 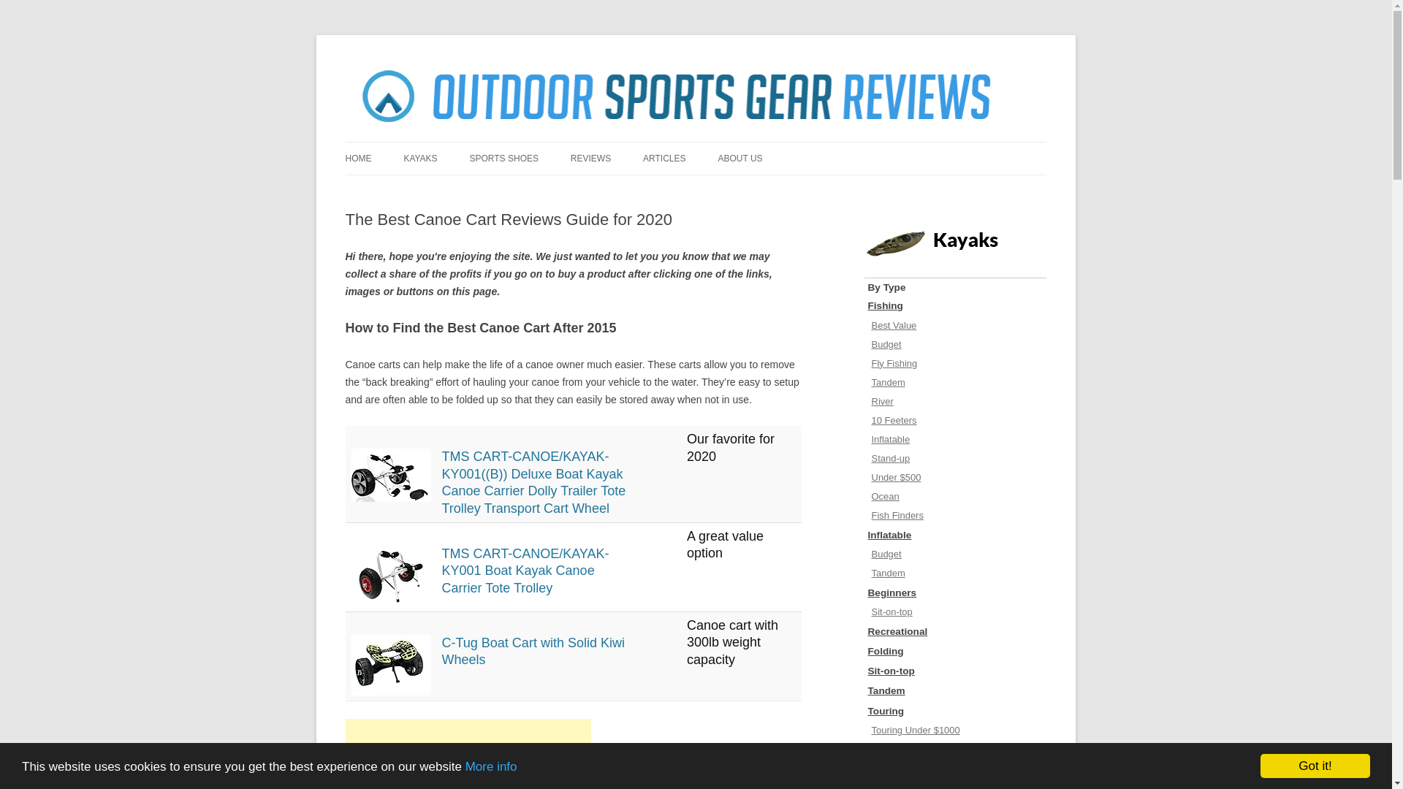 I want to click on Inflatable, so click(x=955, y=536).